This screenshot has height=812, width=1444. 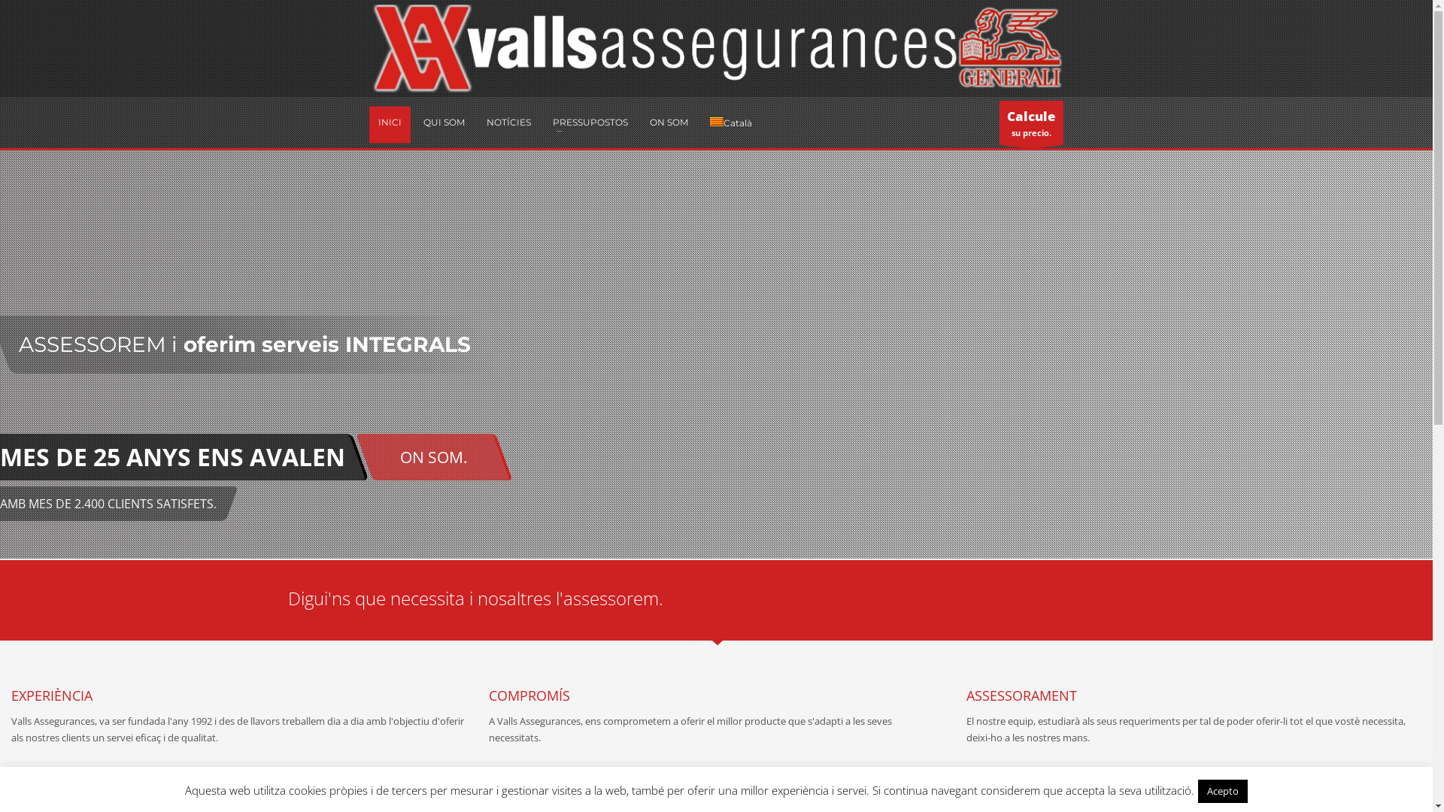 I want to click on PRESSUPOSTOS, so click(x=590, y=123).